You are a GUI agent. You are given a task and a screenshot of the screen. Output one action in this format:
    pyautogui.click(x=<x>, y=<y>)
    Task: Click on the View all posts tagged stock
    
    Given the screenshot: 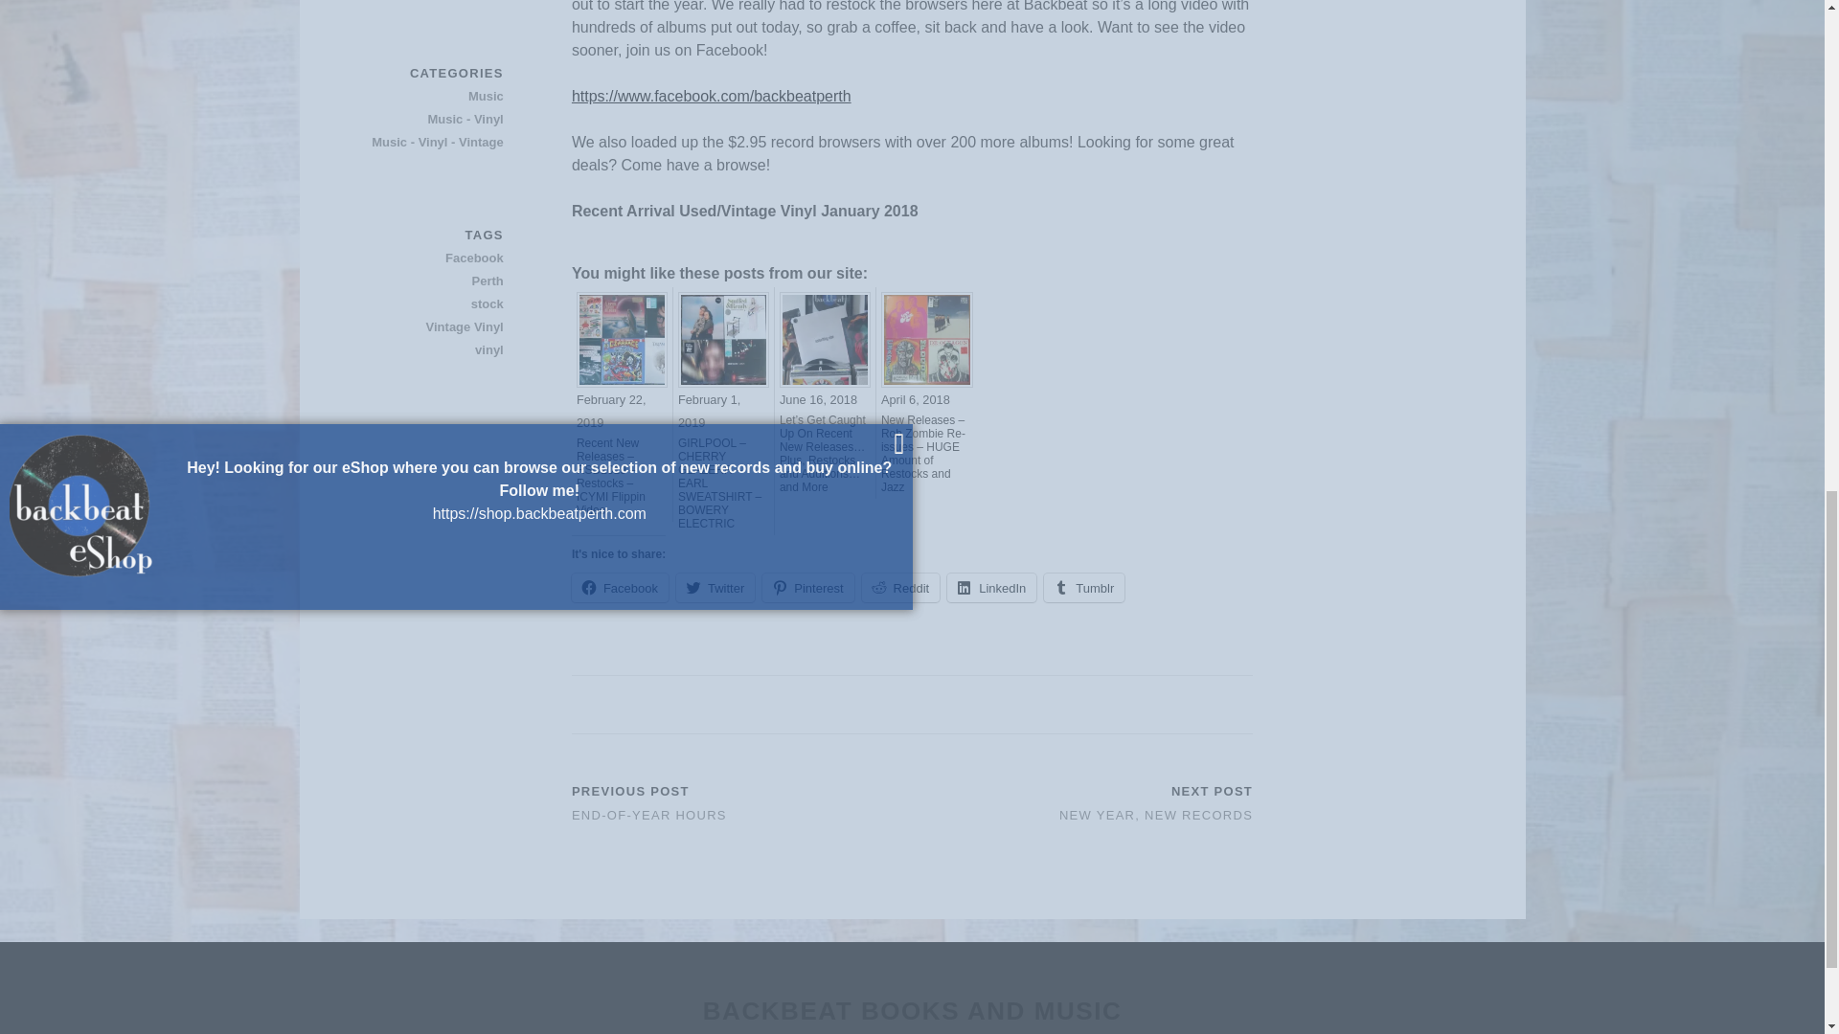 What is the action you would take?
    pyautogui.click(x=436, y=304)
    